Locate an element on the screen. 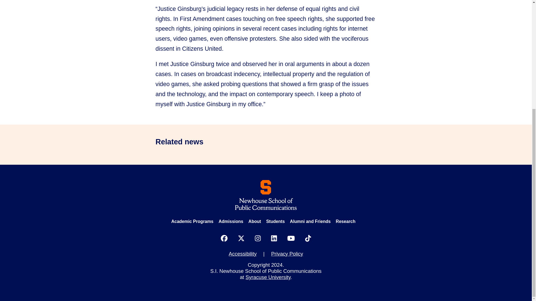 Image resolution: width=536 pixels, height=301 pixels. Academic Programs is located at coordinates (192, 221).